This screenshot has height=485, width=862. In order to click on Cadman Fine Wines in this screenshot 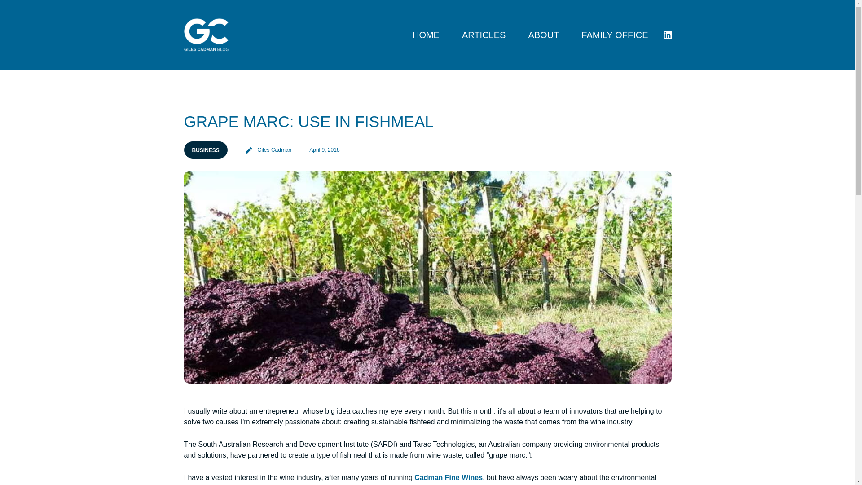, I will do `click(484, 35)`.